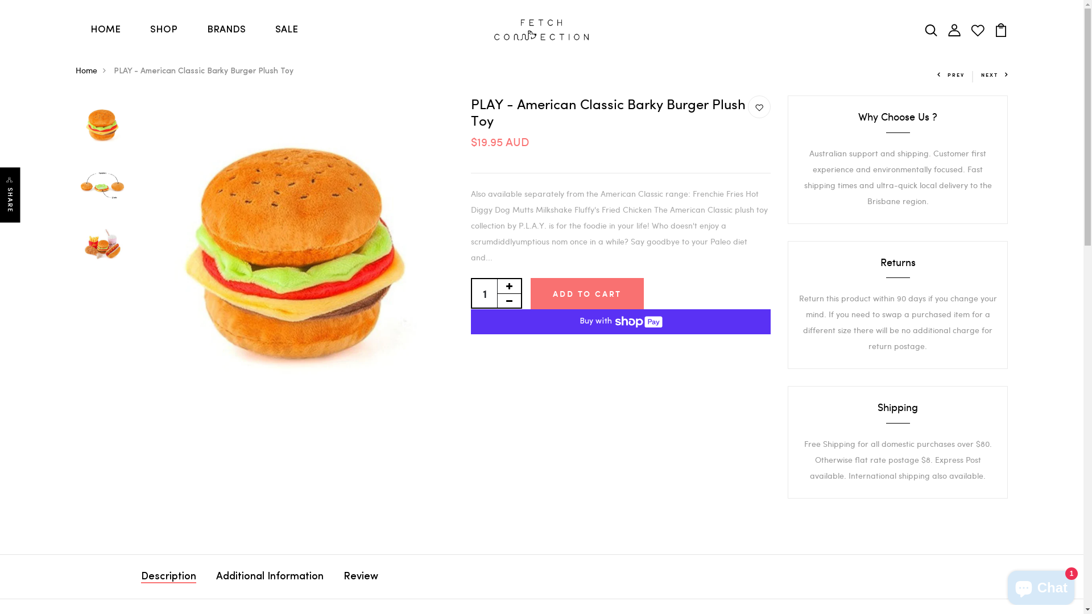  What do you see at coordinates (226, 30) in the screenshot?
I see `BRANDS` at bounding box center [226, 30].